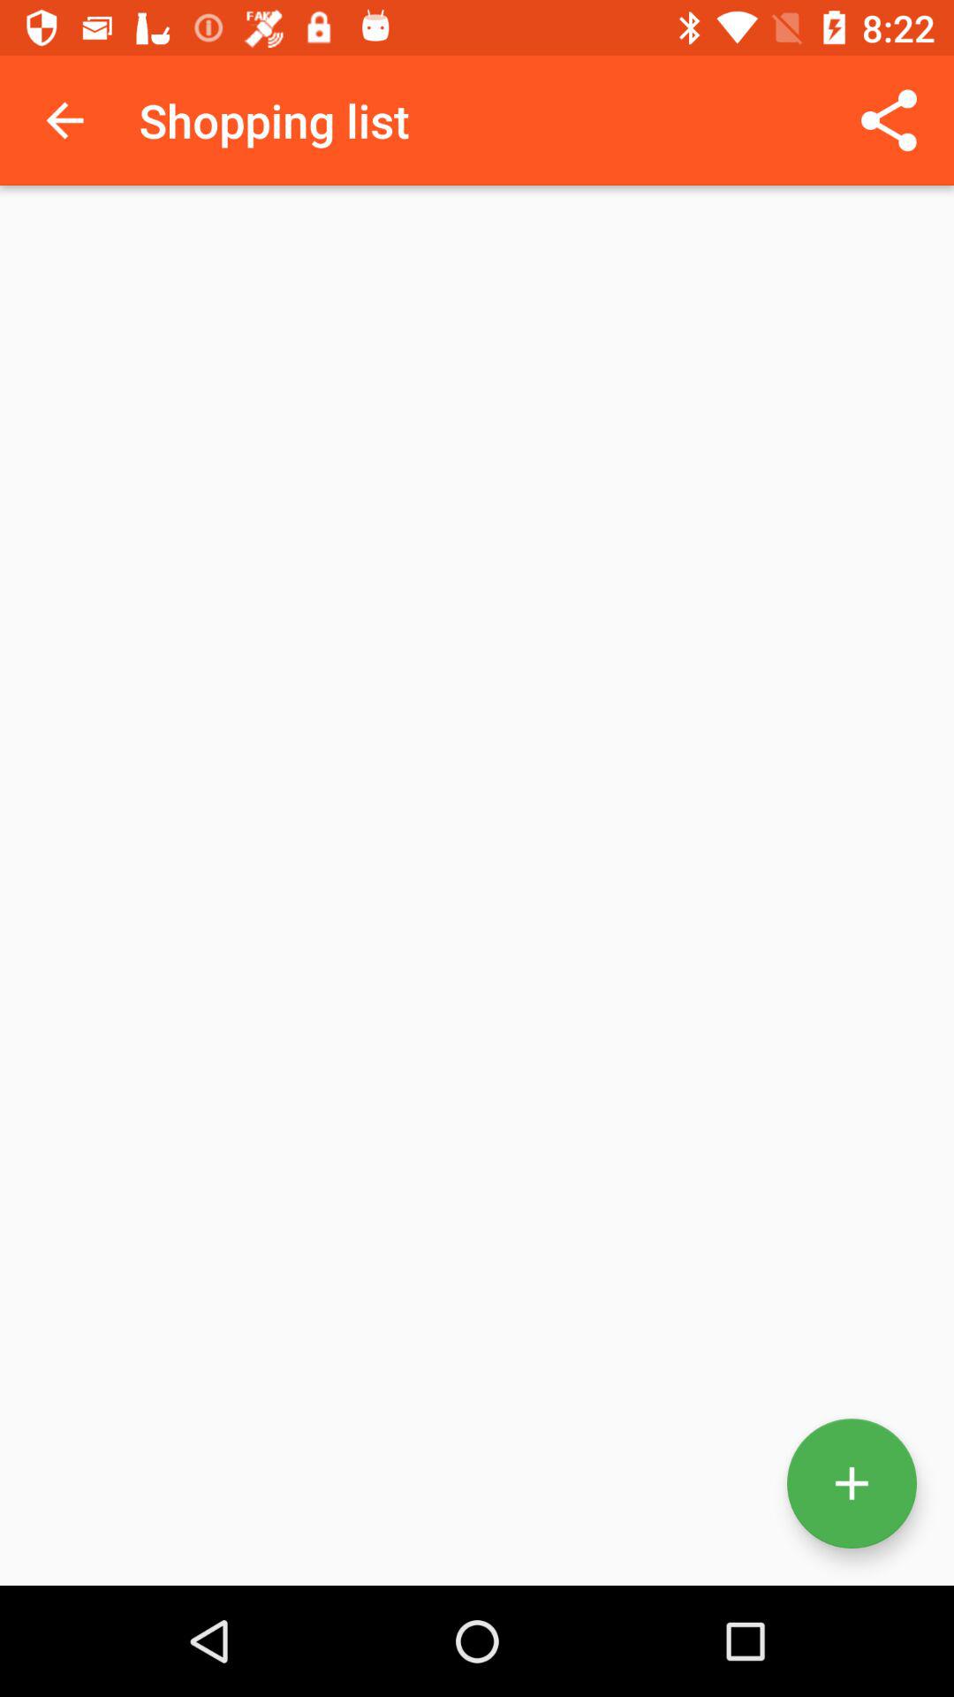 The image size is (954, 1697). What do you see at coordinates (889, 120) in the screenshot?
I see `turn off item at the top right corner` at bounding box center [889, 120].